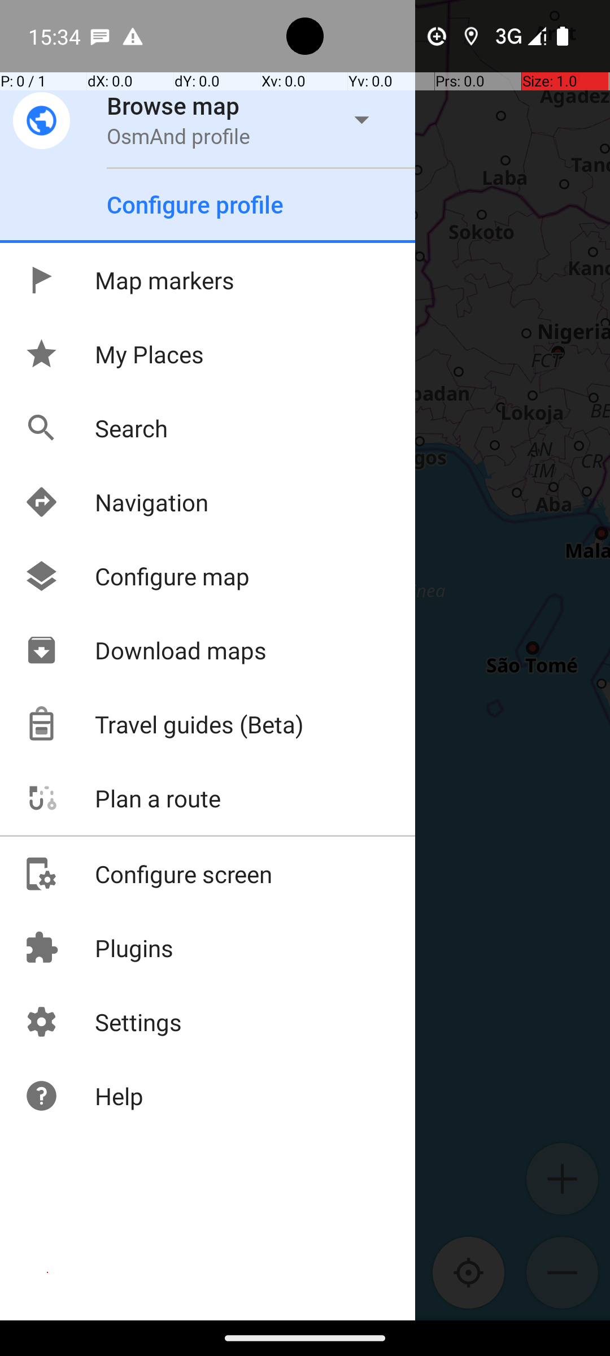  I want to click on Browse map, so click(173, 105).